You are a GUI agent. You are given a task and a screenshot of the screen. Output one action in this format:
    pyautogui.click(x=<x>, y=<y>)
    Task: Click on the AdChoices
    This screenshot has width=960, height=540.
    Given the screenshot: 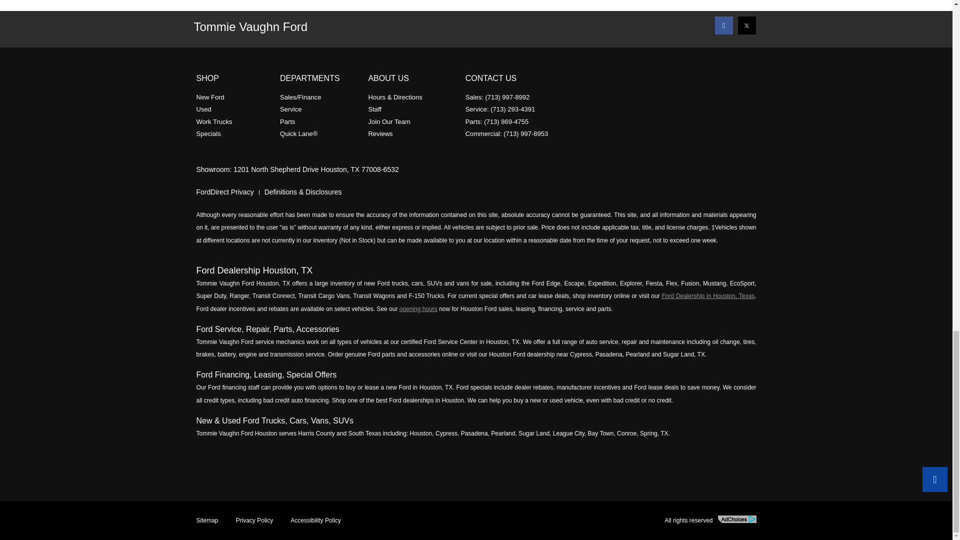 What is the action you would take?
    pyautogui.click(x=737, y=519)
    